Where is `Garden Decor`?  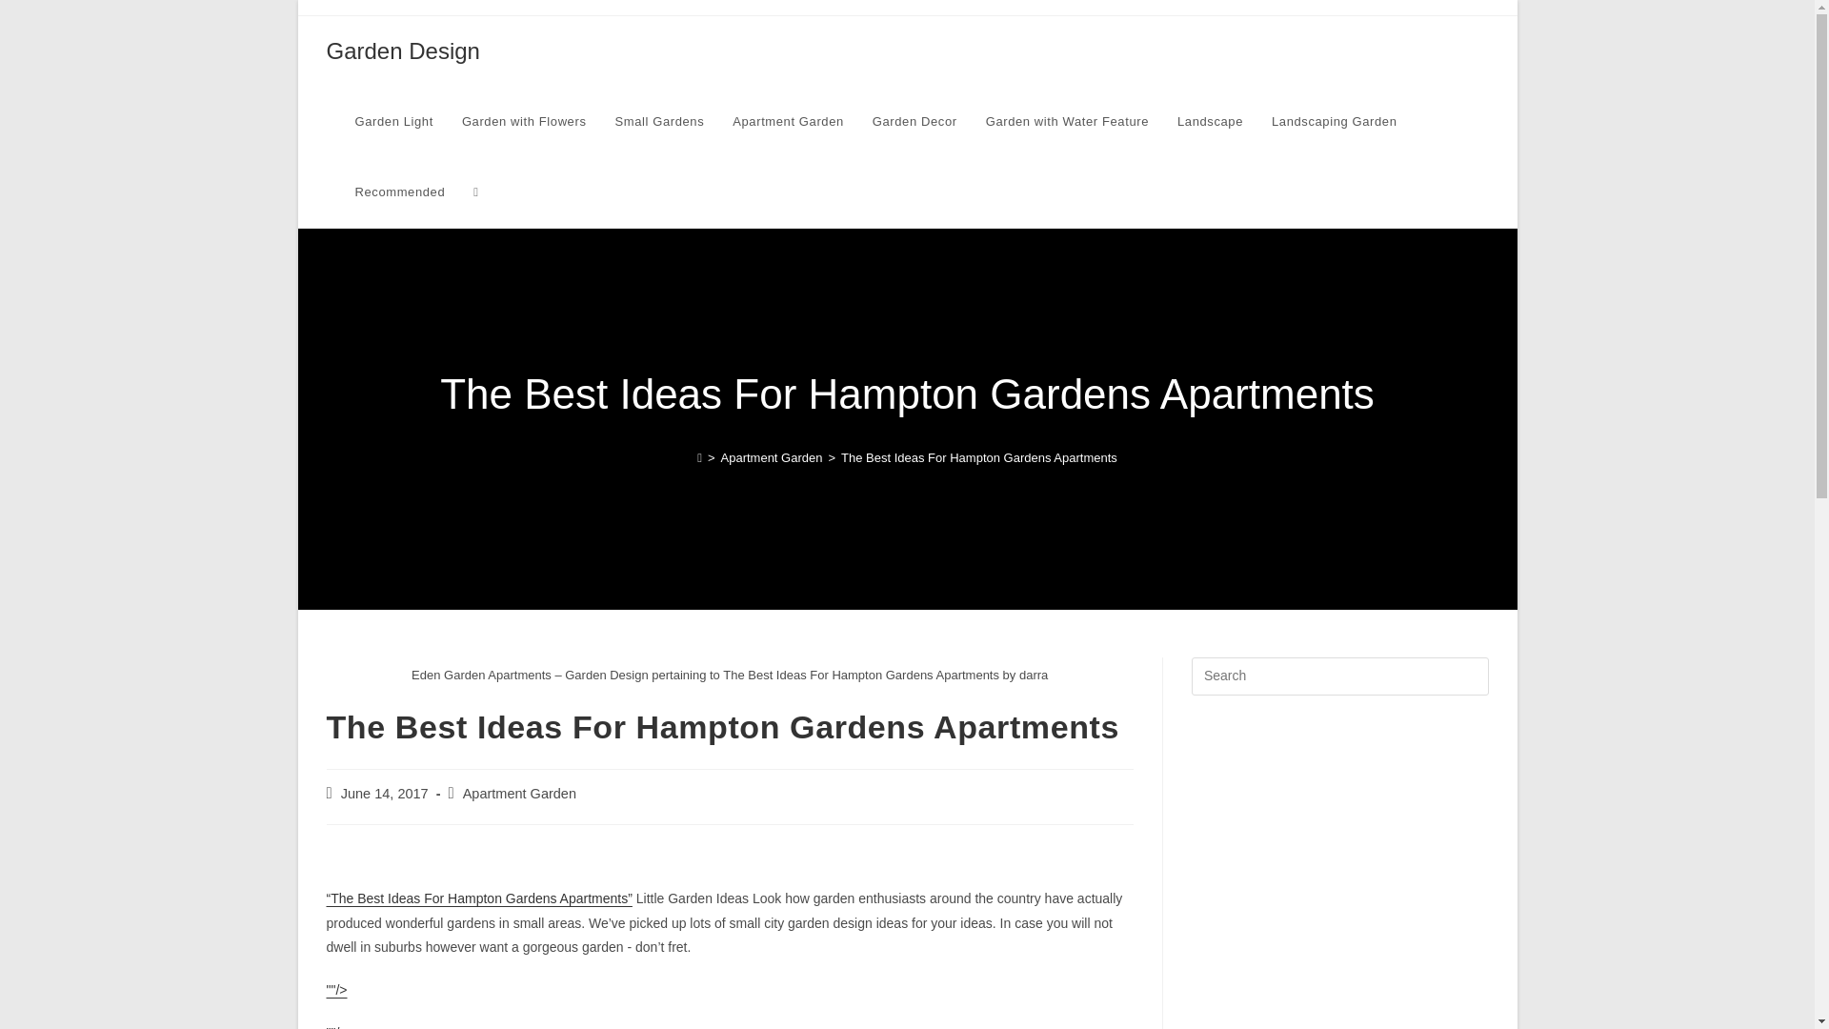 Garden Decor is located at coordinates (914, 122).